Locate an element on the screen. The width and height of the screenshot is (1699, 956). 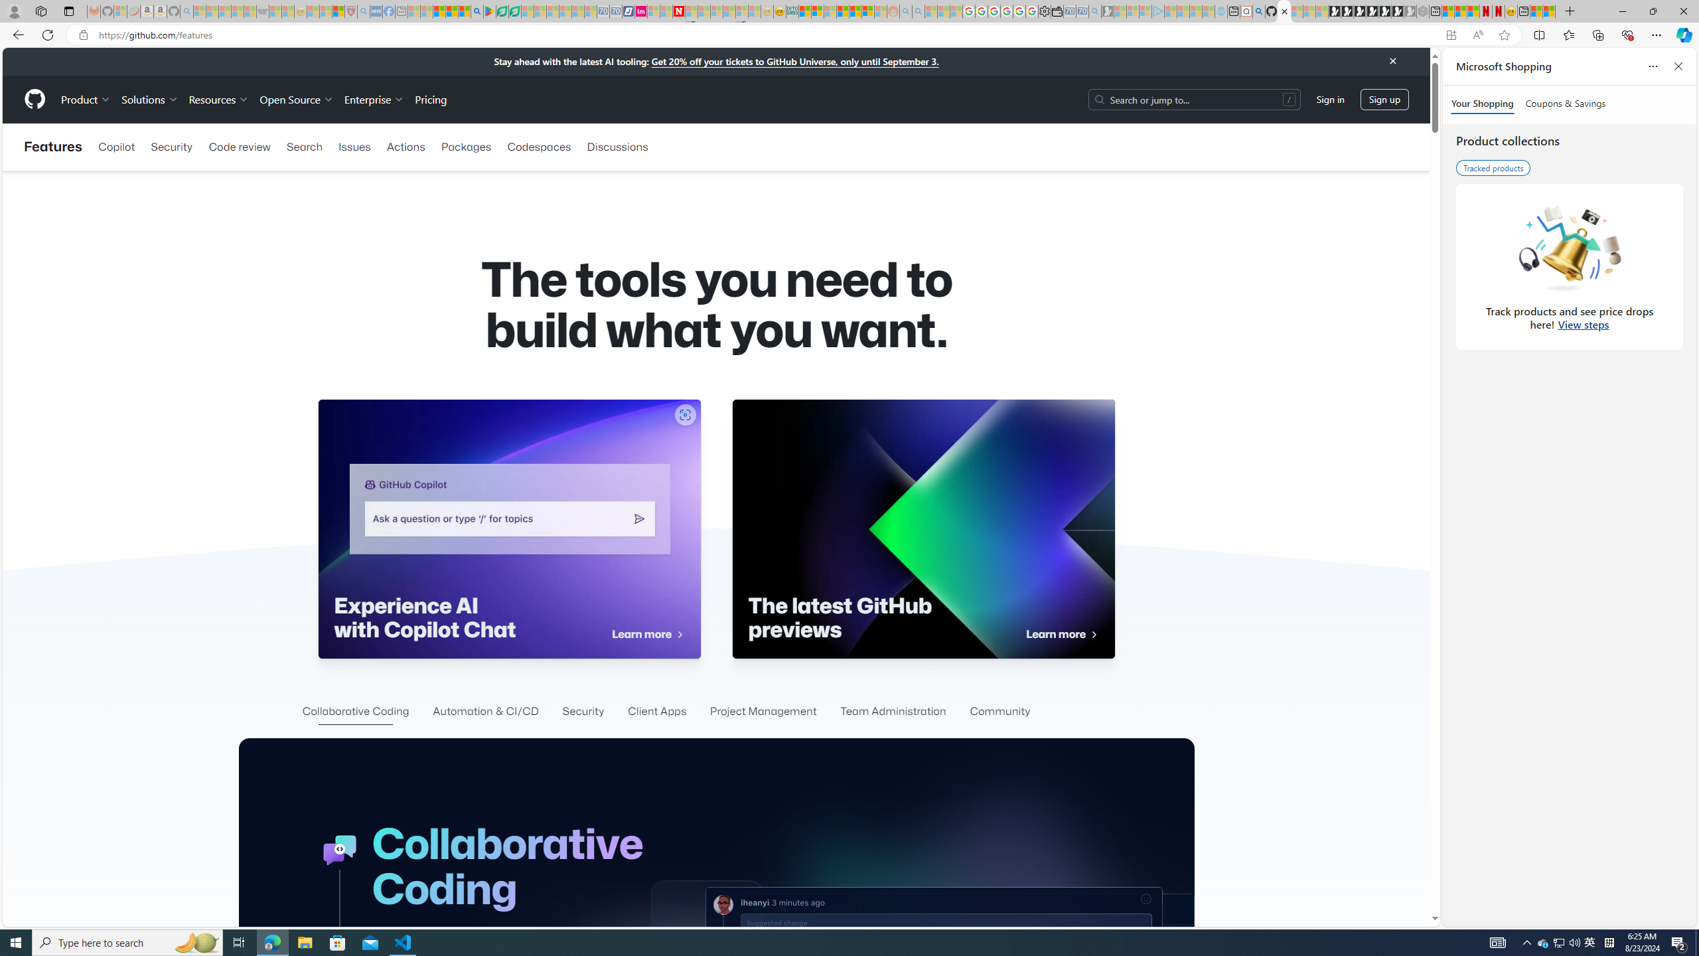
Security is located at coordinates (583, 712).